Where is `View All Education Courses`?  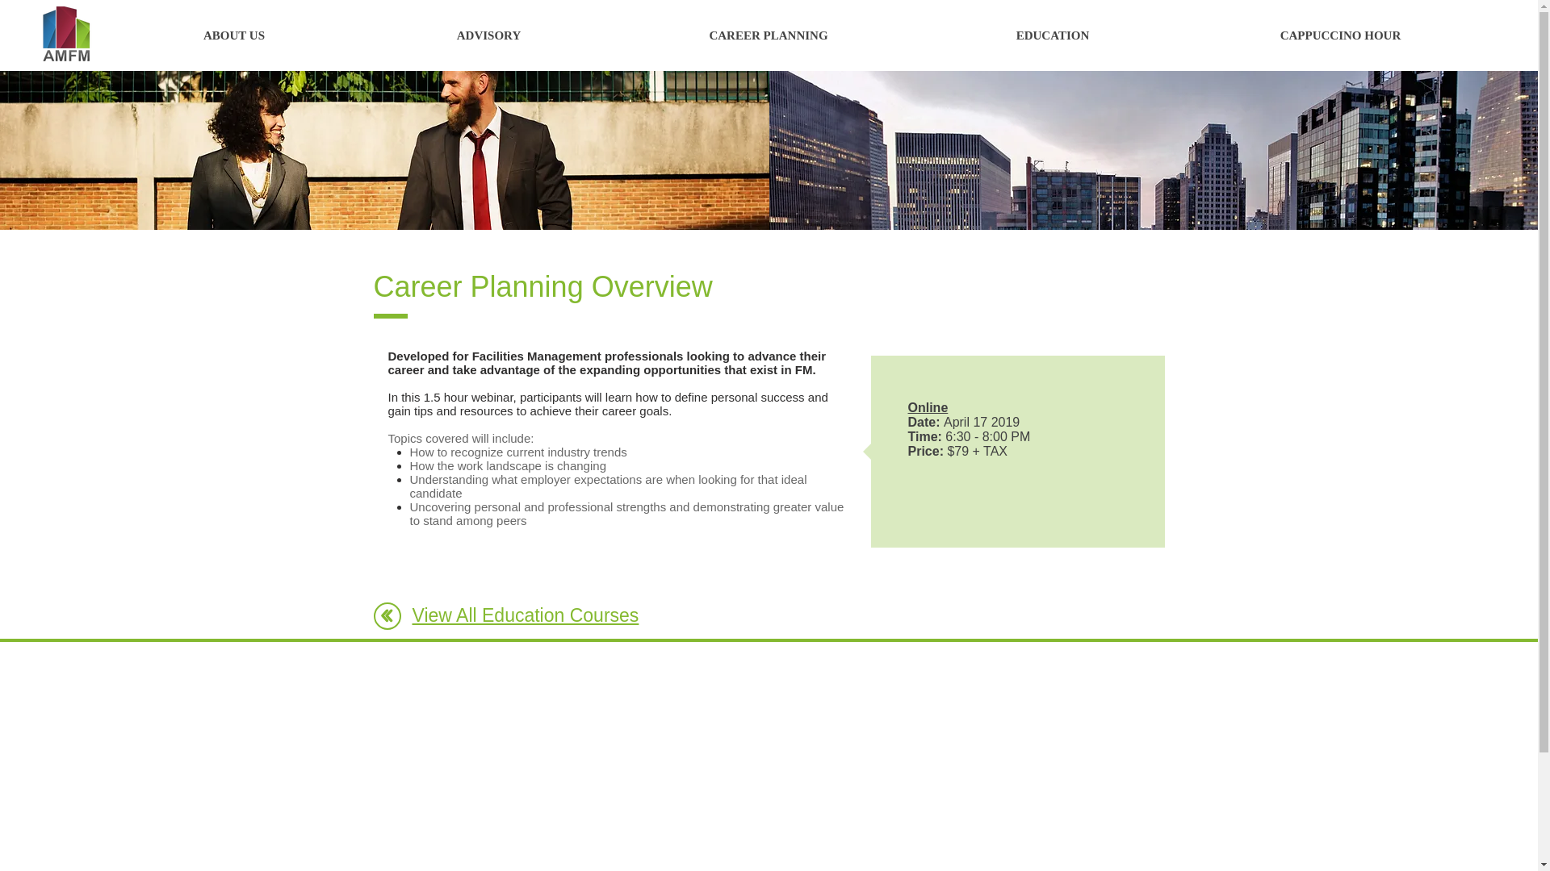 View All Education Courses is located at coordinates (525, 615).